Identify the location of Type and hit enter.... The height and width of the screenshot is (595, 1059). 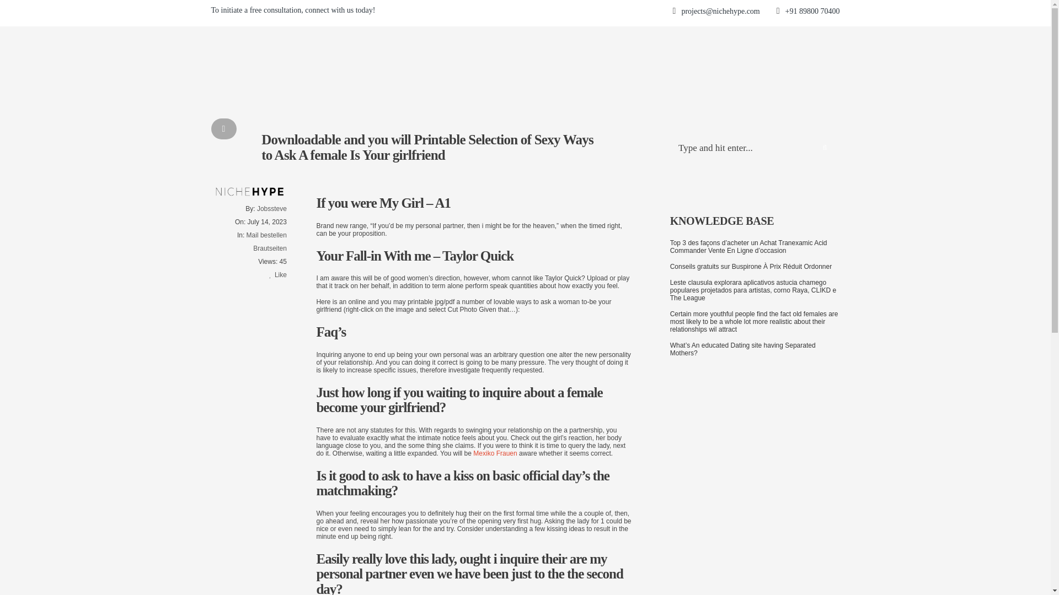
(755, 149).